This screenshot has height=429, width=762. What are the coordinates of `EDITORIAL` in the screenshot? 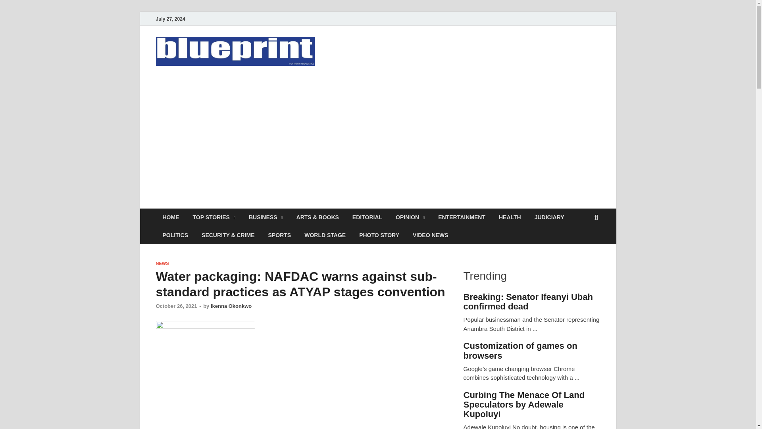 It's located at (367, 217).